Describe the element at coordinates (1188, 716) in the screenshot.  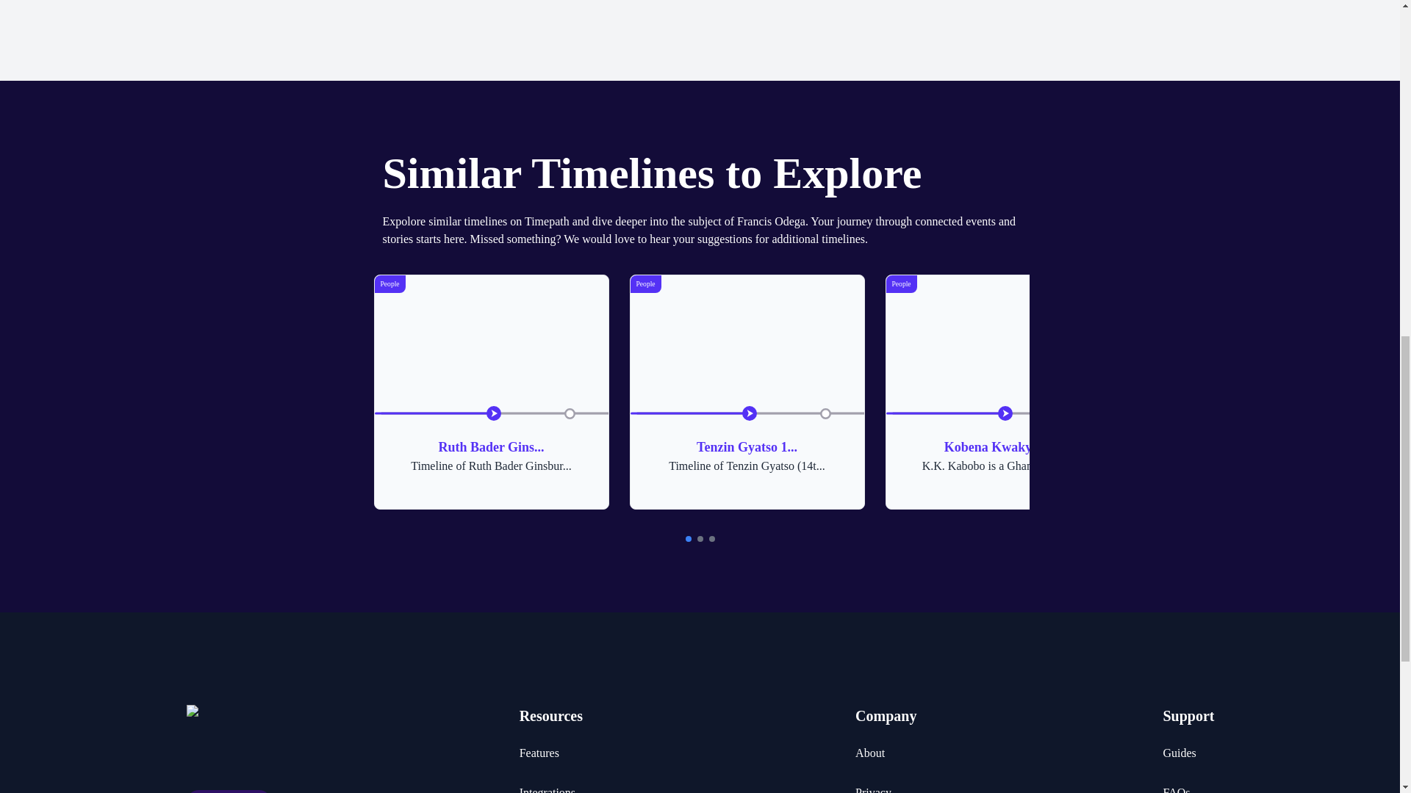
I see `Integrations` at that location.